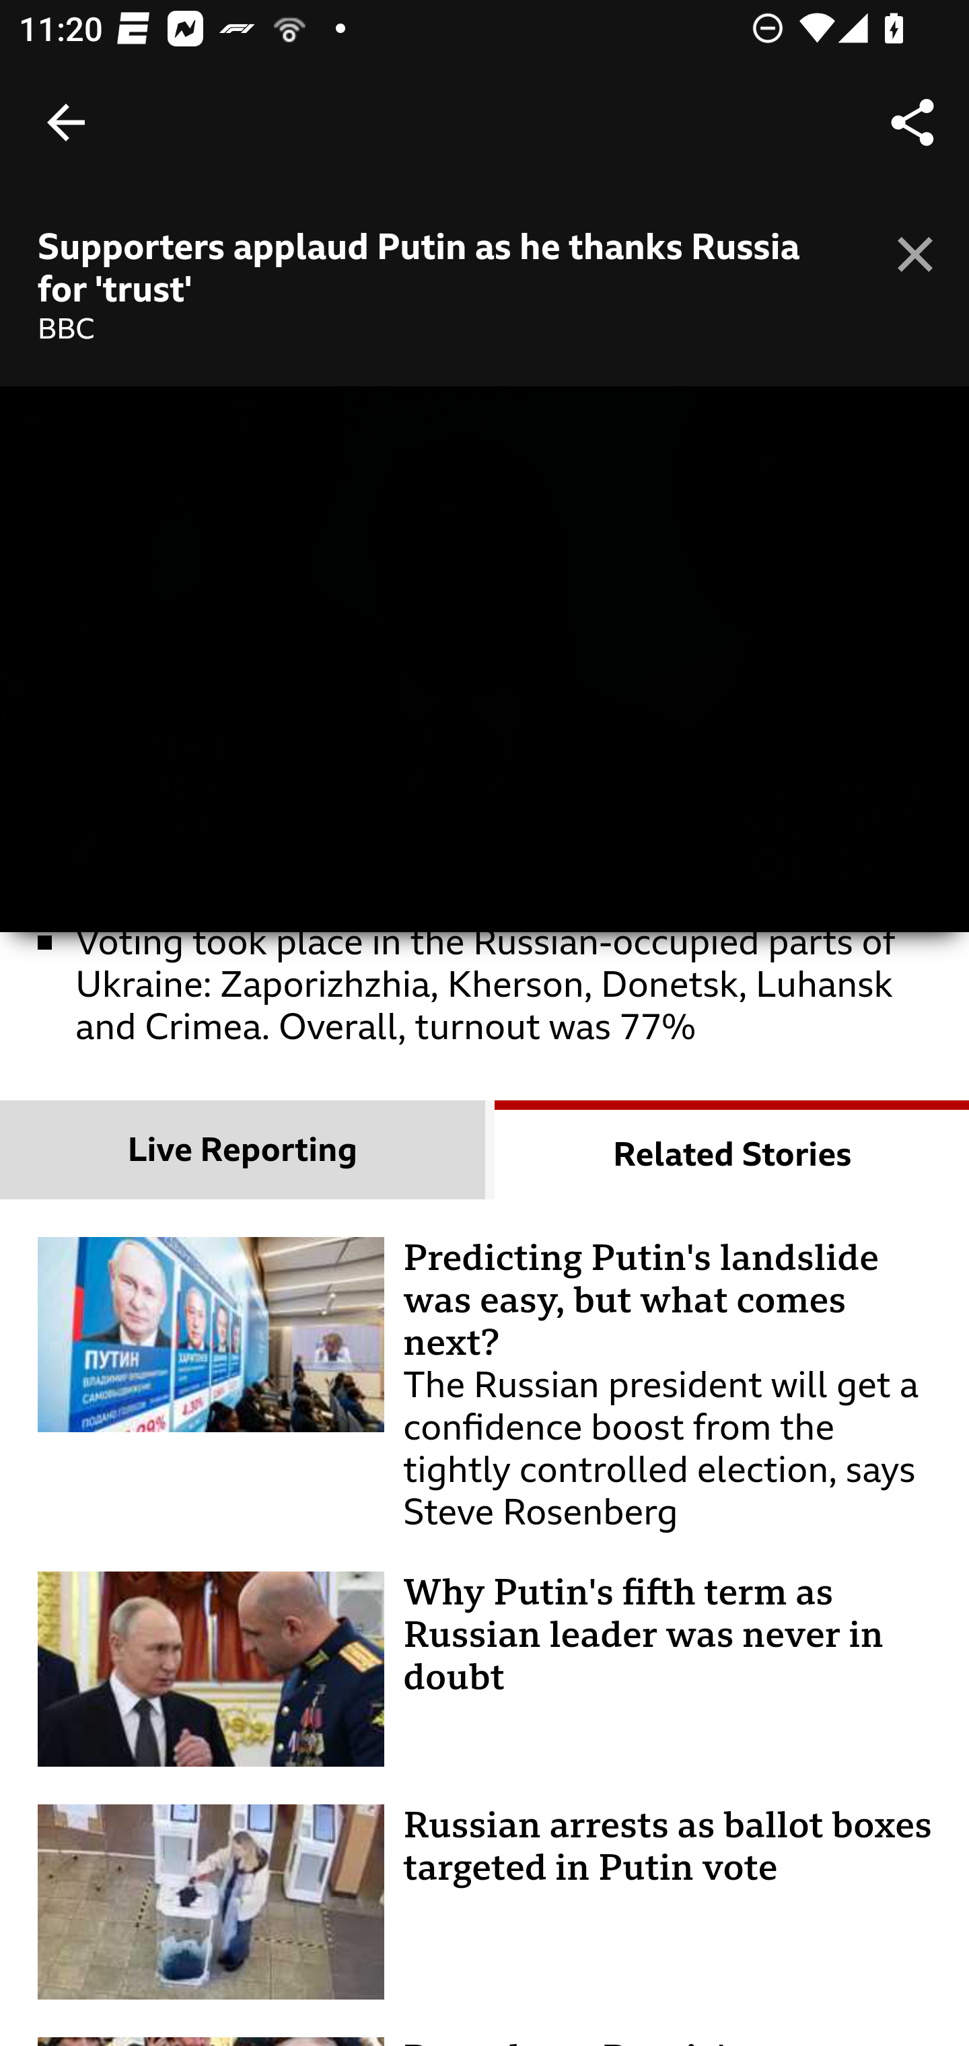 The image size is (969, 2046). Describe the element at coordinates (912, 122) in the screenshot. I see `Share` at that location.